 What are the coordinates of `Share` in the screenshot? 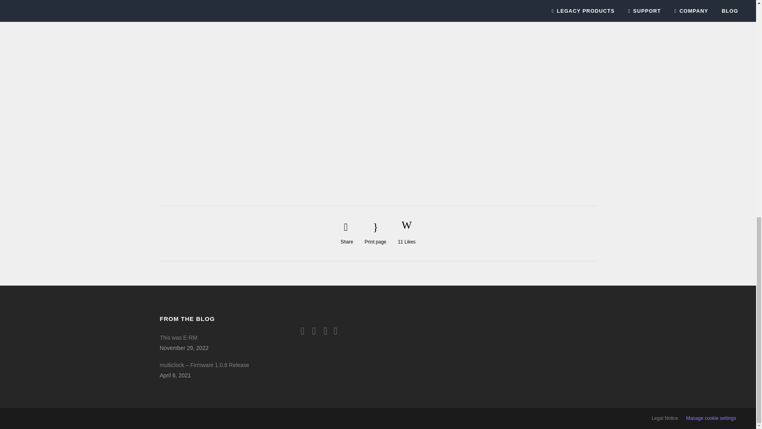 It's located at (347, 233).